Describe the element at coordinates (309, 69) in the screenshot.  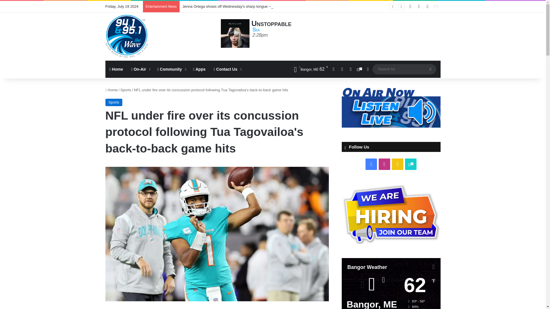
I see `Scattered Clouds` at that location.